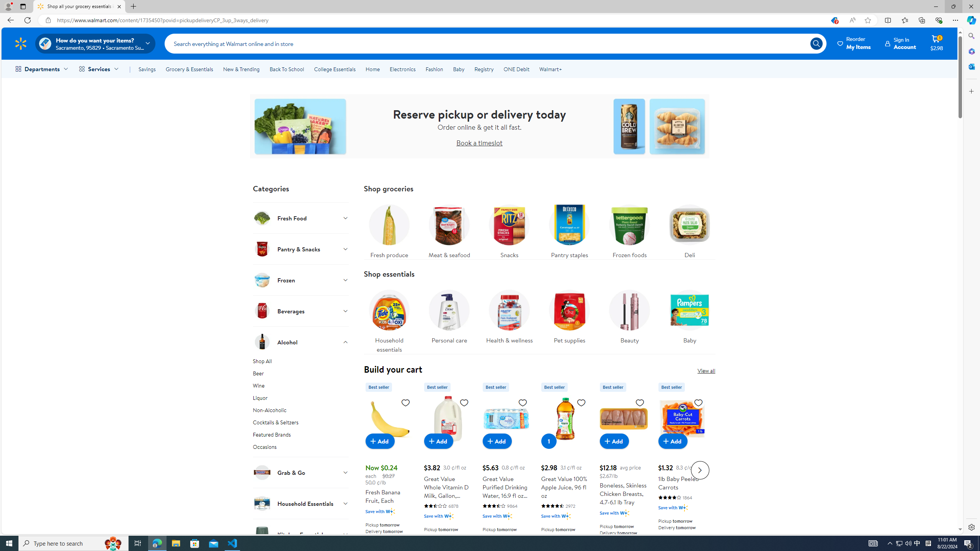  Describe the element at coordinates (301, 399) in the screenshot. I see `Liquor` at that location.